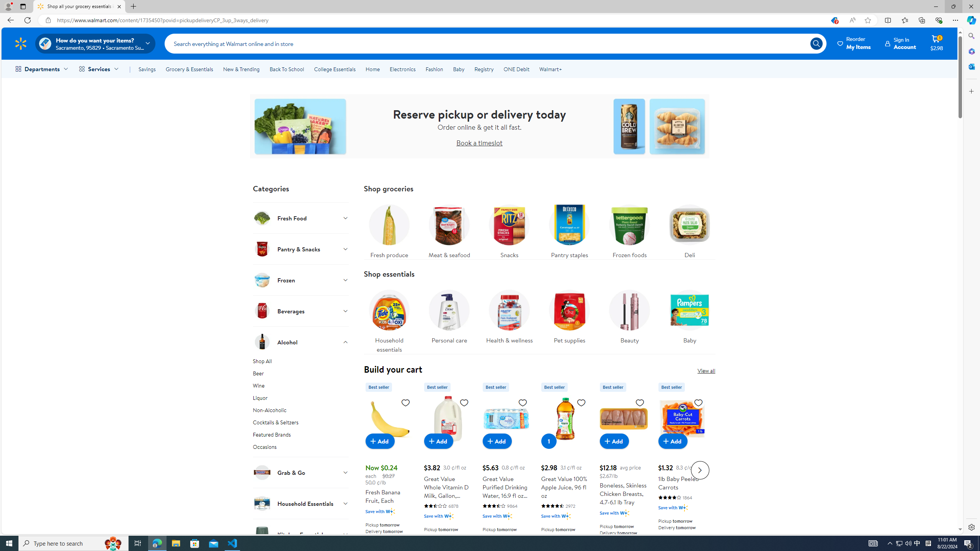  Describe the element at coordinates (301, 399) in the screenshot. I see `Liquor` at that location.